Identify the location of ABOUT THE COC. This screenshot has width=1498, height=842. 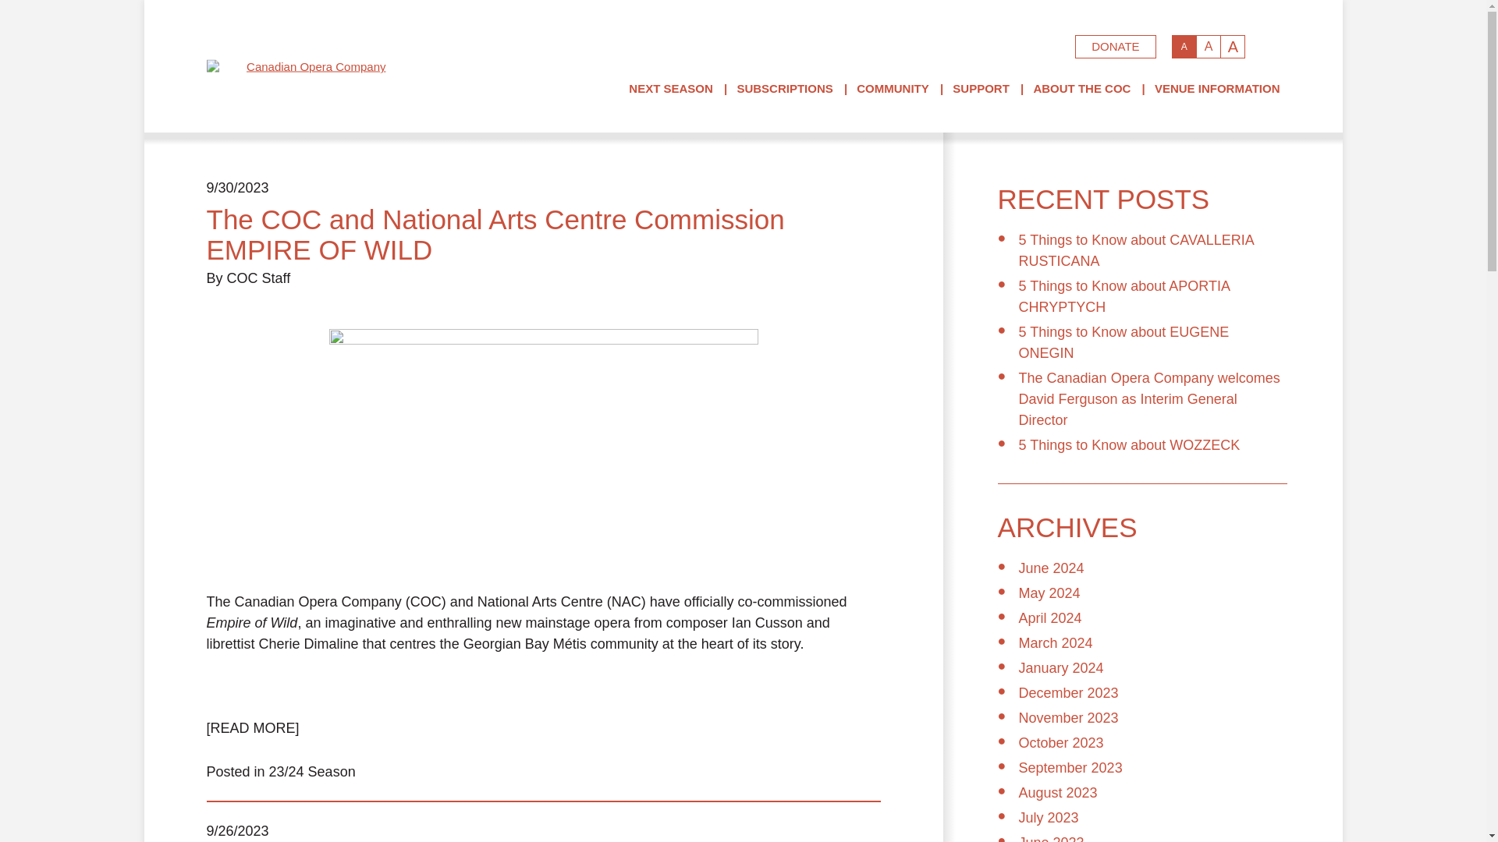
(1081, 88).